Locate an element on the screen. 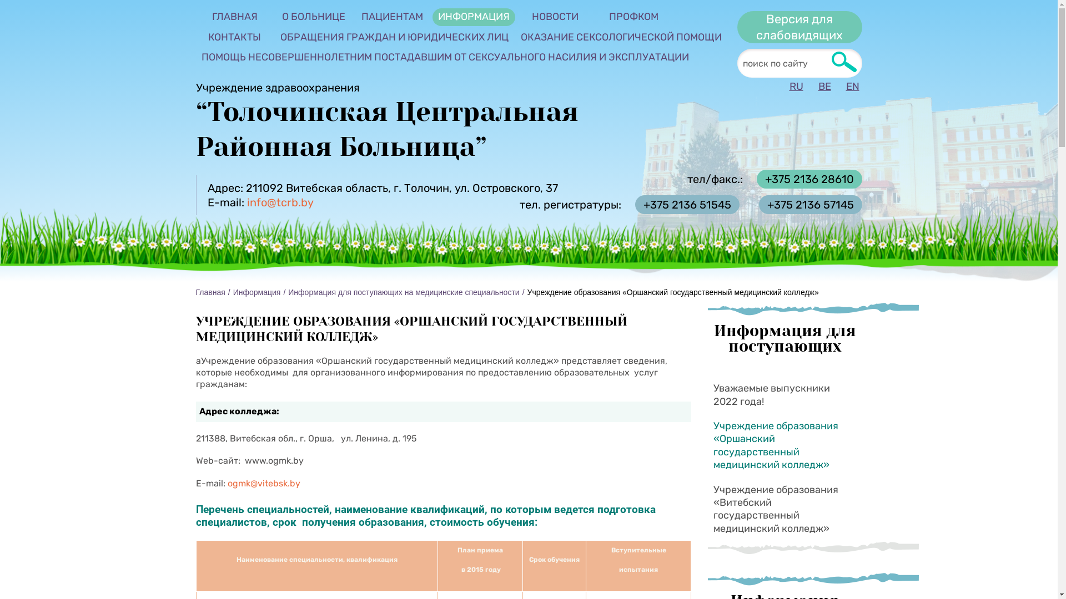 The image size is (1066, 599). @tcrb.by is located at coordinates (290, 202).